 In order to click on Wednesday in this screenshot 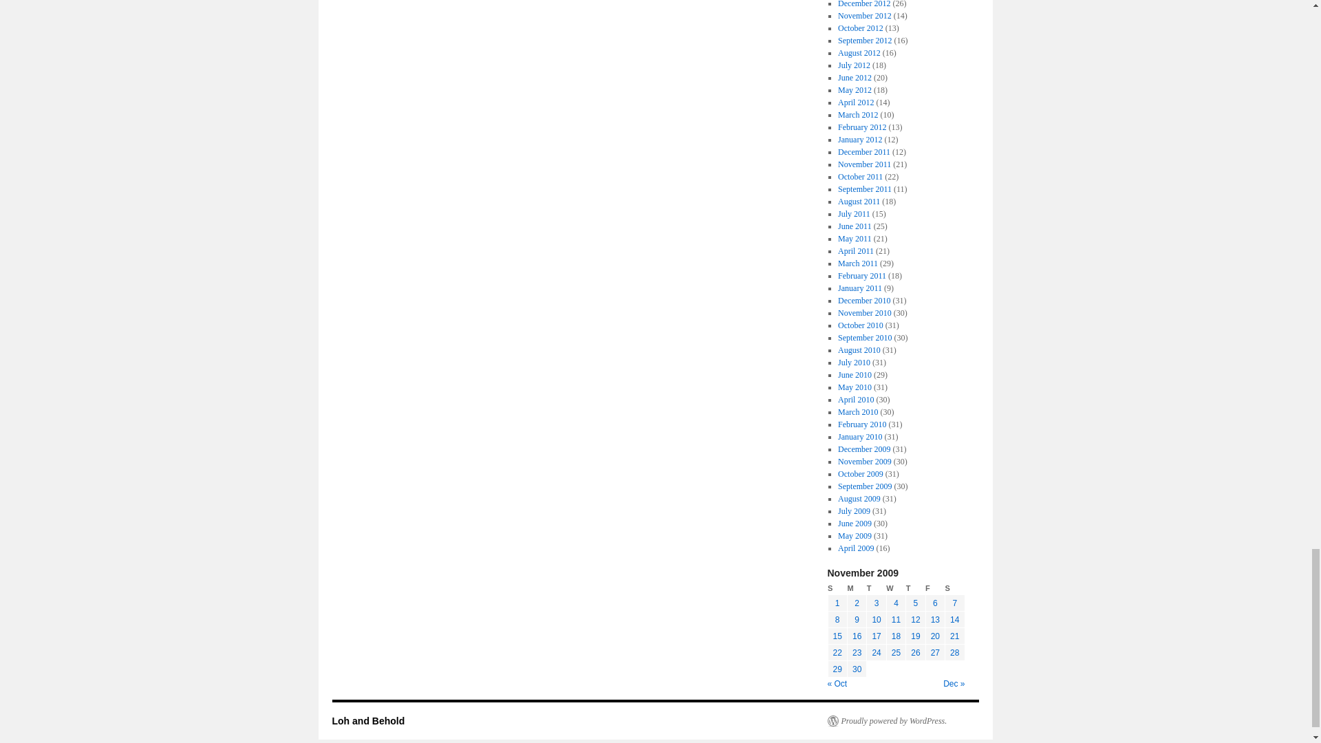, I will do `click(896, 588)`.